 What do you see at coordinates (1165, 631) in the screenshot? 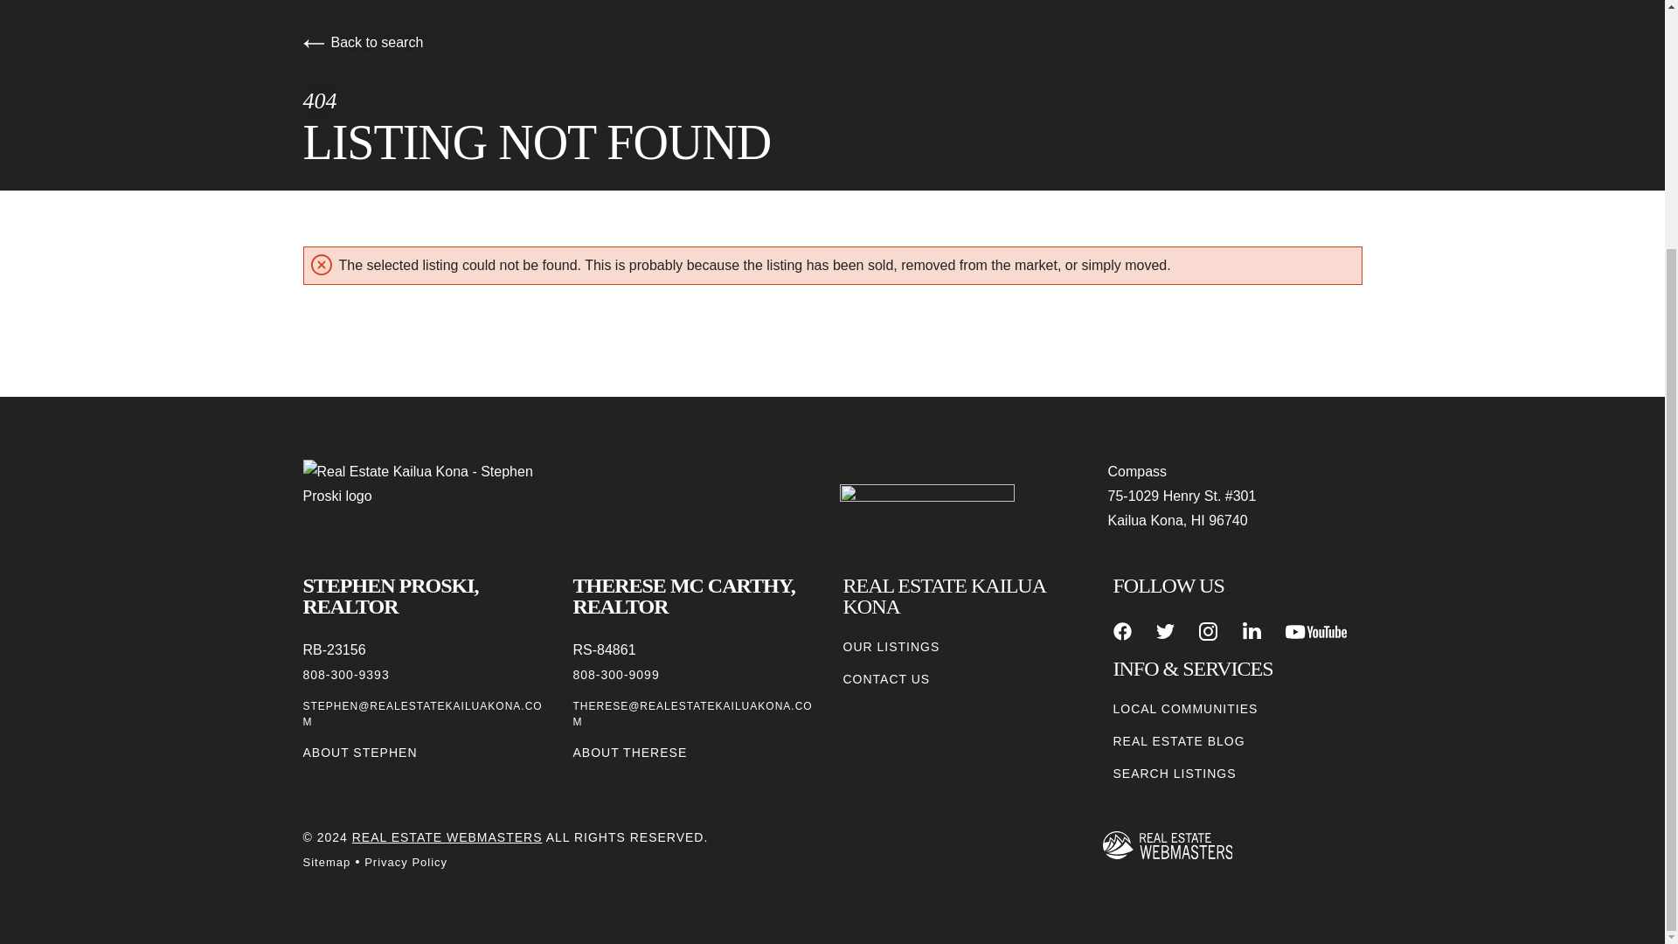
I see `TWITTER` at bounding box center [1165, 631].